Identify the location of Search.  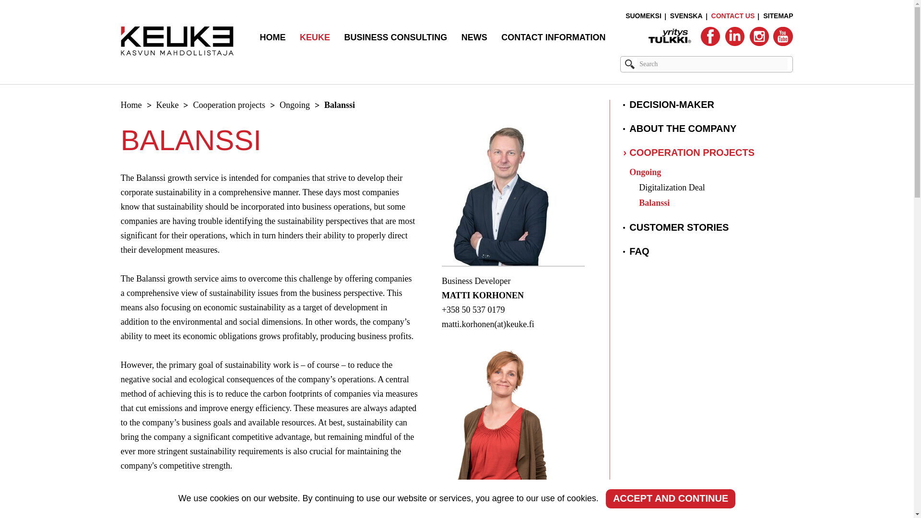
(629, 64).